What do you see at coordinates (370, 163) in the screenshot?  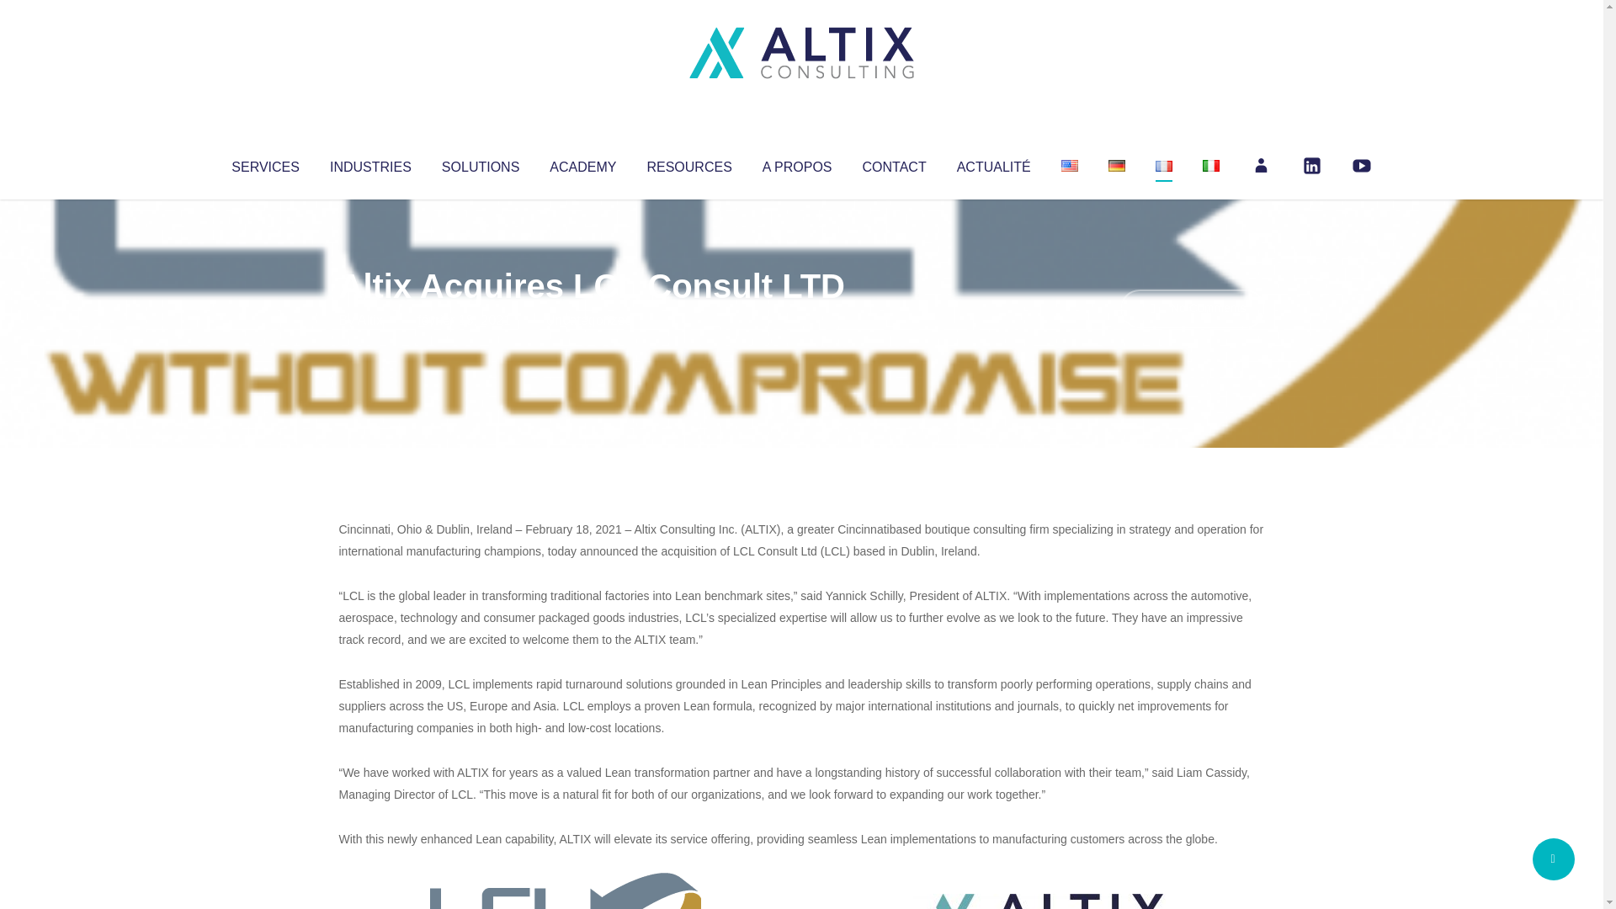 I see `INDUSTRIES` at bounding box center [370, 163].